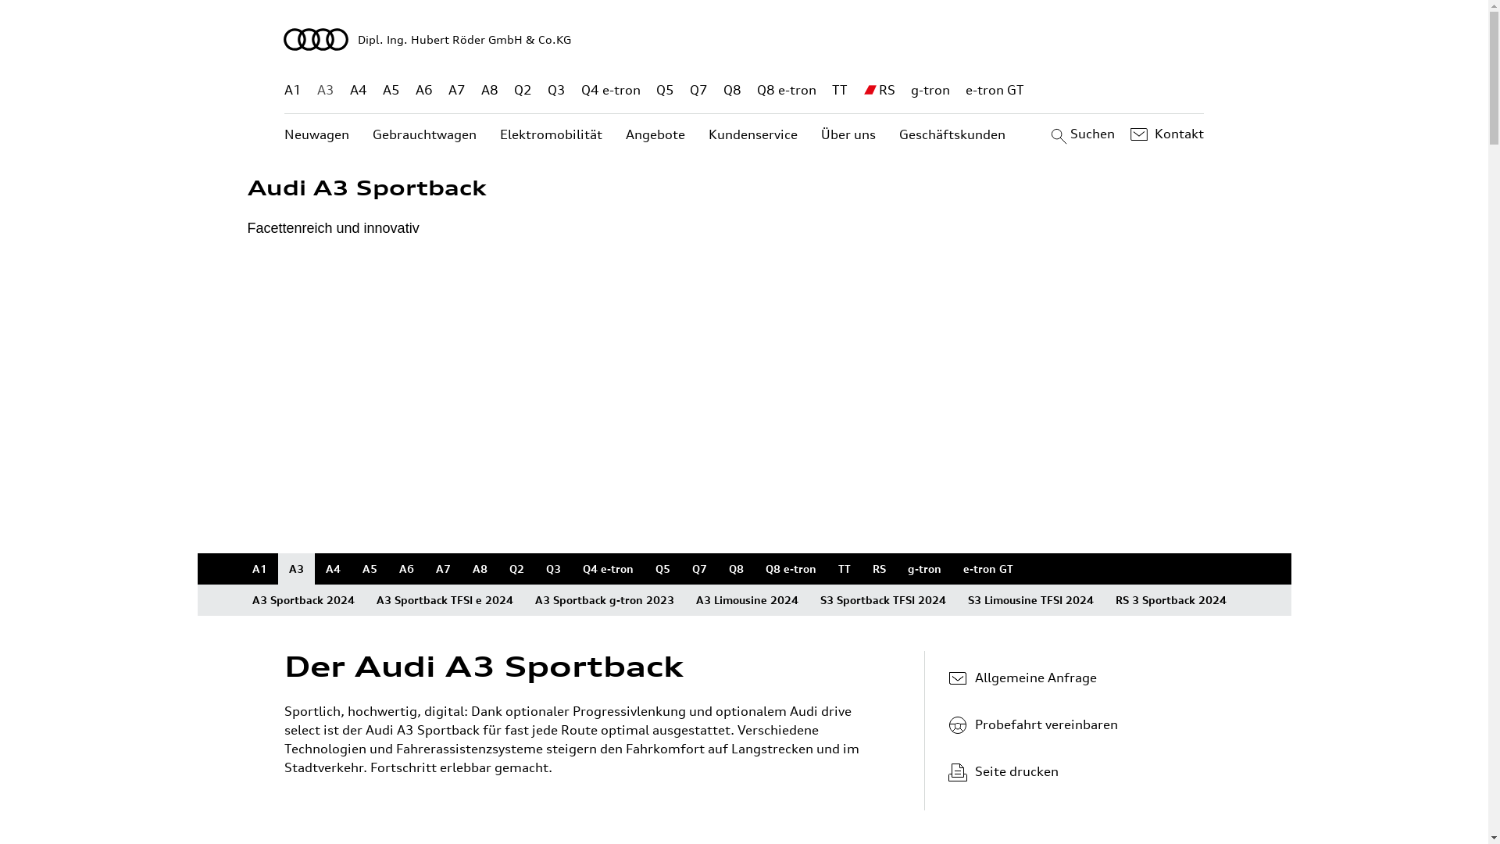  I want to click on Angebote, so click(655, 134).